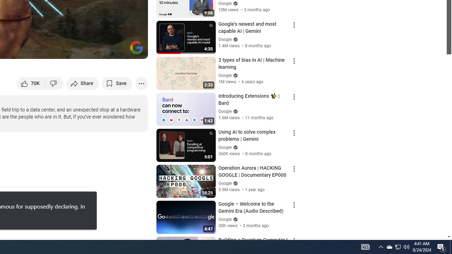 This screenshot has width=452, height=254. What do you see at coordinates (294, 241) in the screenshot?
I see `Action menu` at bounding box center [294, 241].